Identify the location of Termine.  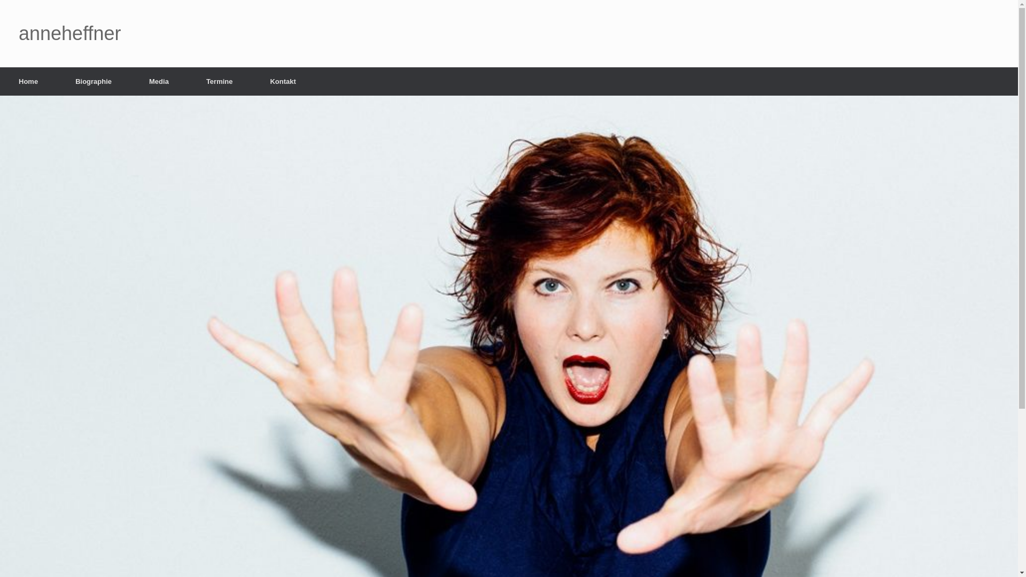
(220, 81).